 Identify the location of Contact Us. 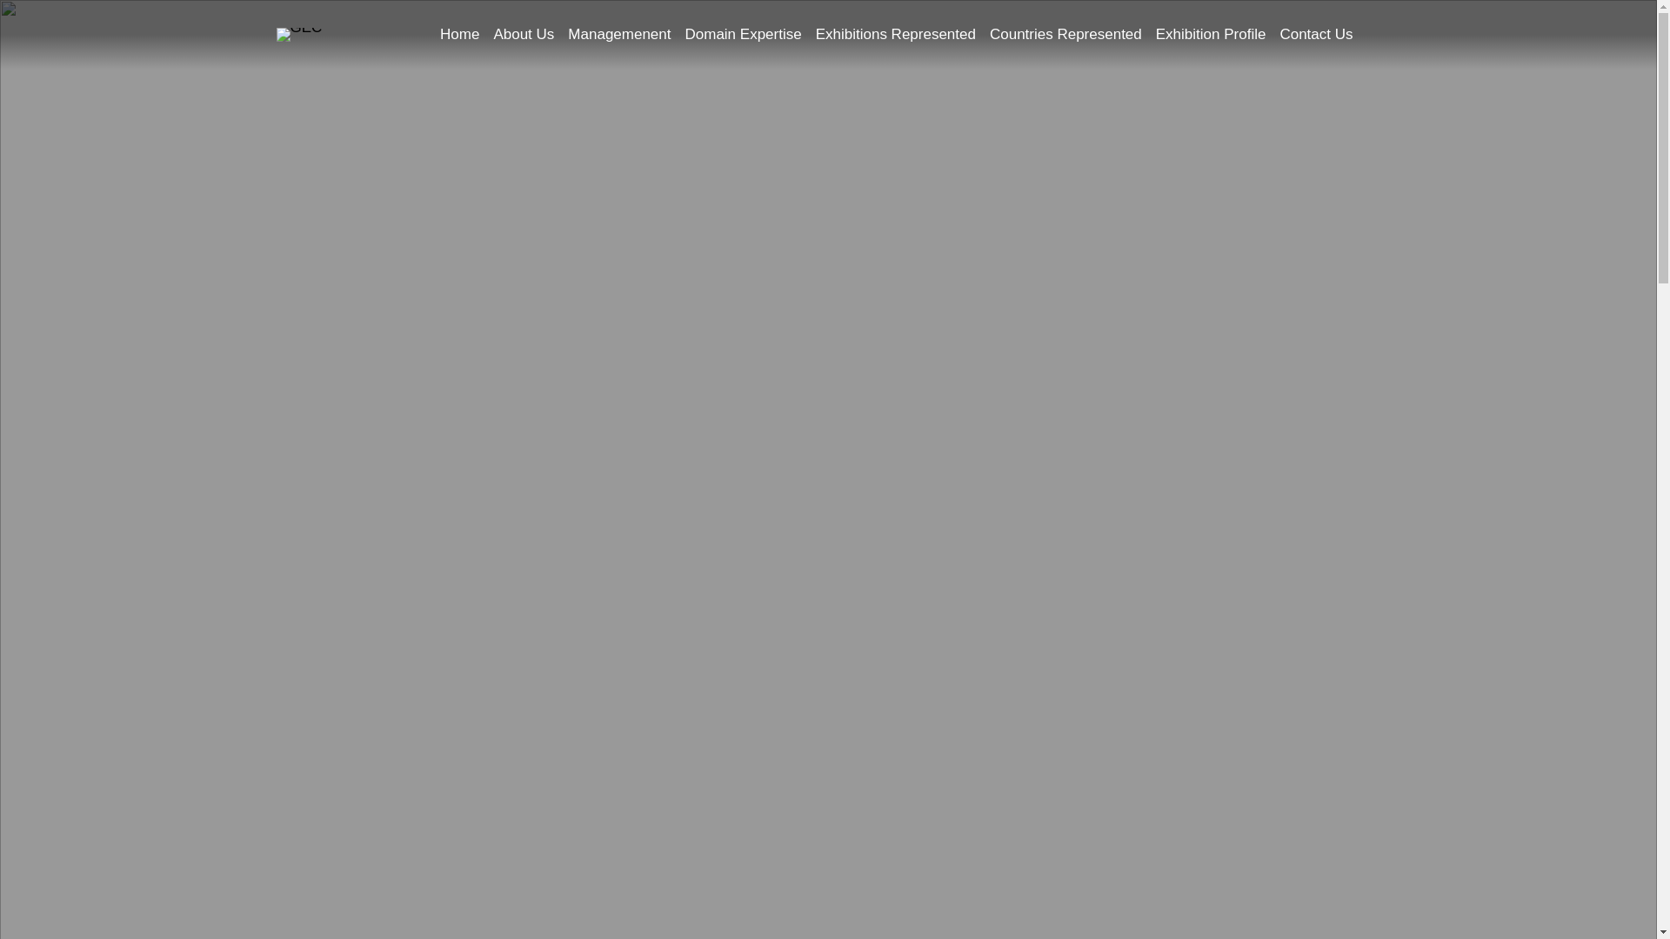
(1315, 35).